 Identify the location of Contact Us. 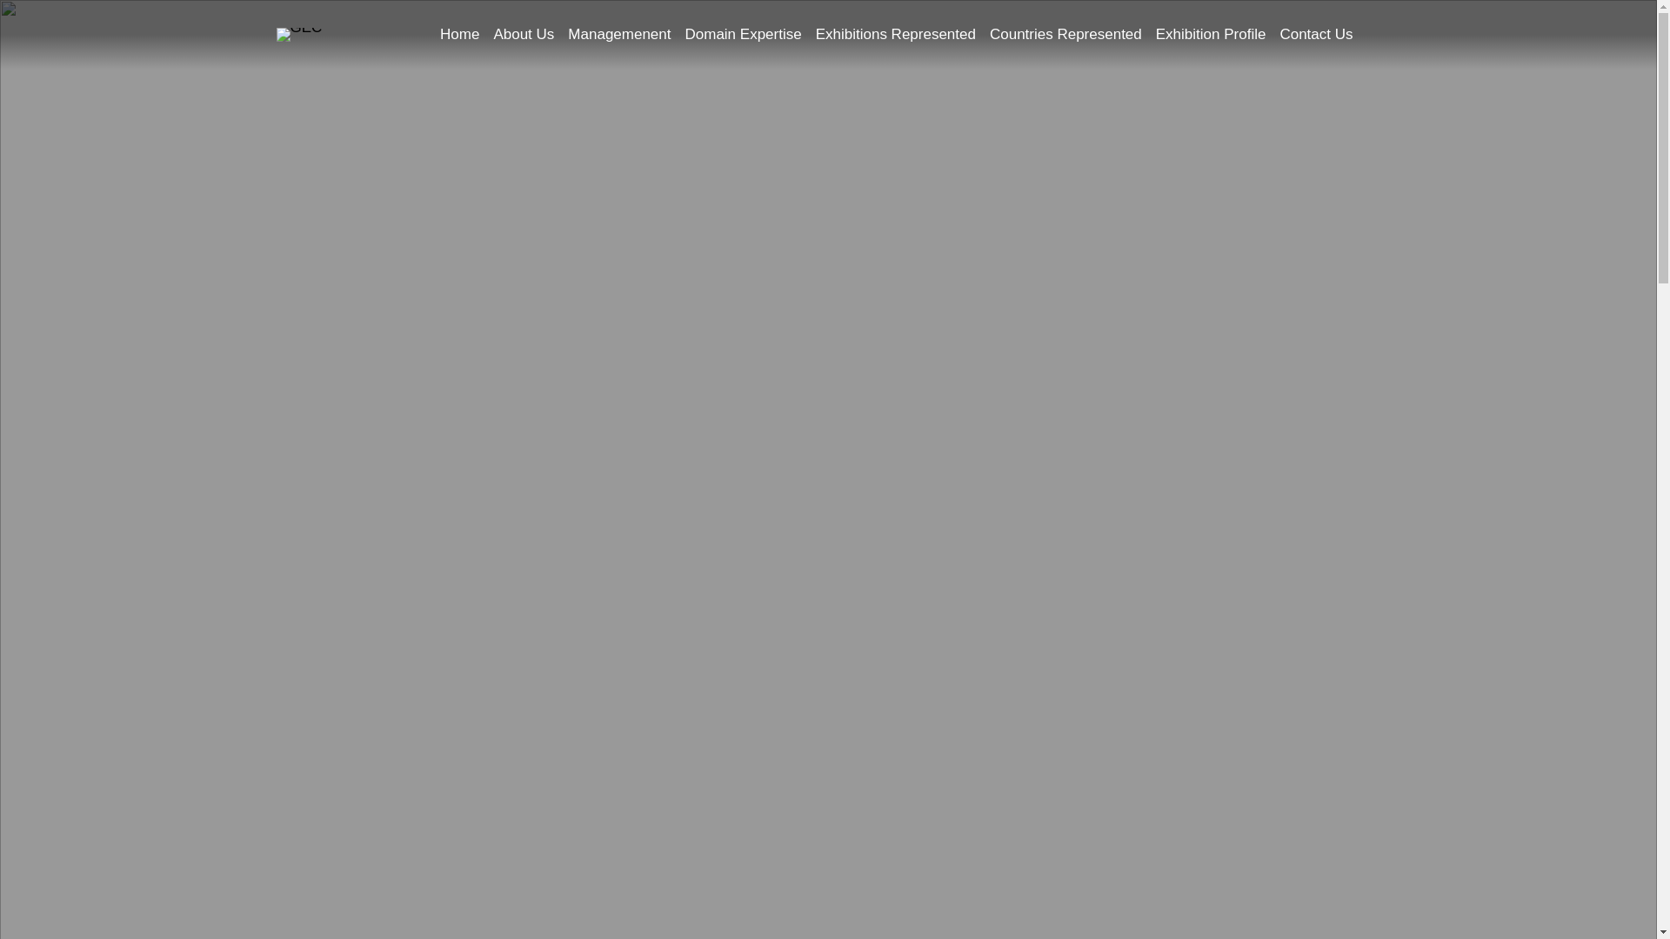
(1315, 35).